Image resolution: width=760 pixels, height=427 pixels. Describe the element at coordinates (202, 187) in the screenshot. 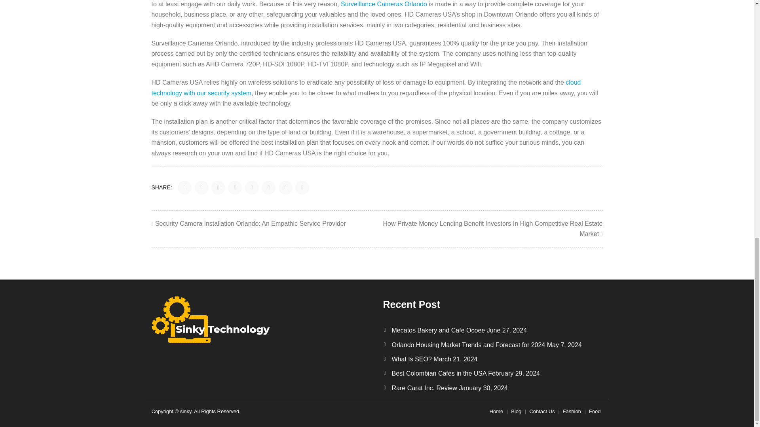

I see `Share on Twitter` at that location.